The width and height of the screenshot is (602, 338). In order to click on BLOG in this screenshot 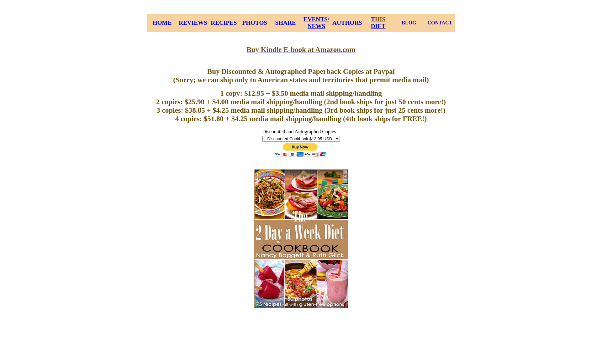, I will do `click(409, 23)`.